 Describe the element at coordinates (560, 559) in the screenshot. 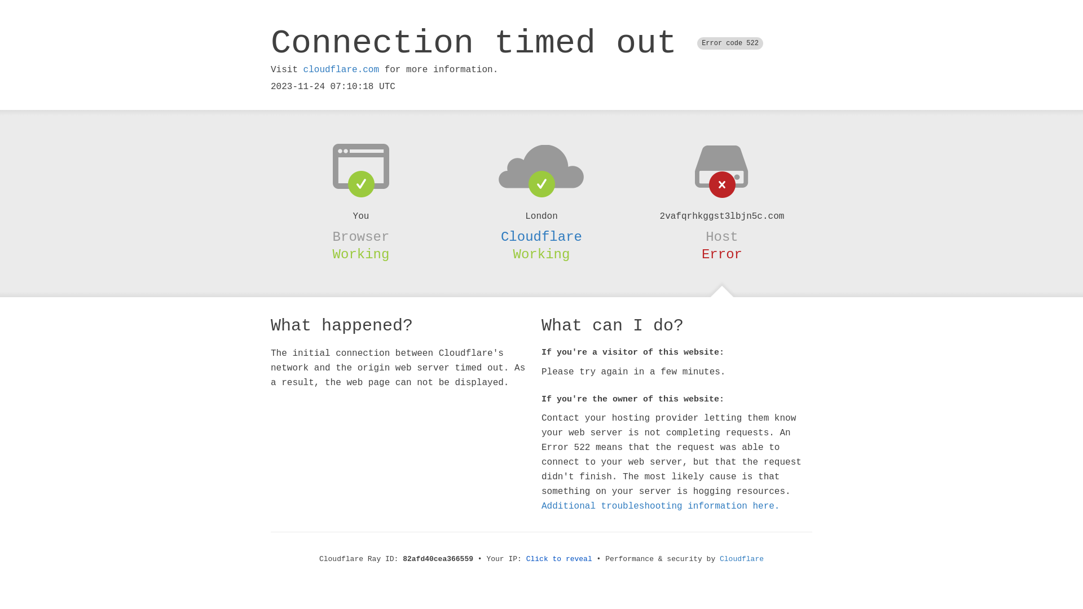

I see `Click to reveal` at that location.